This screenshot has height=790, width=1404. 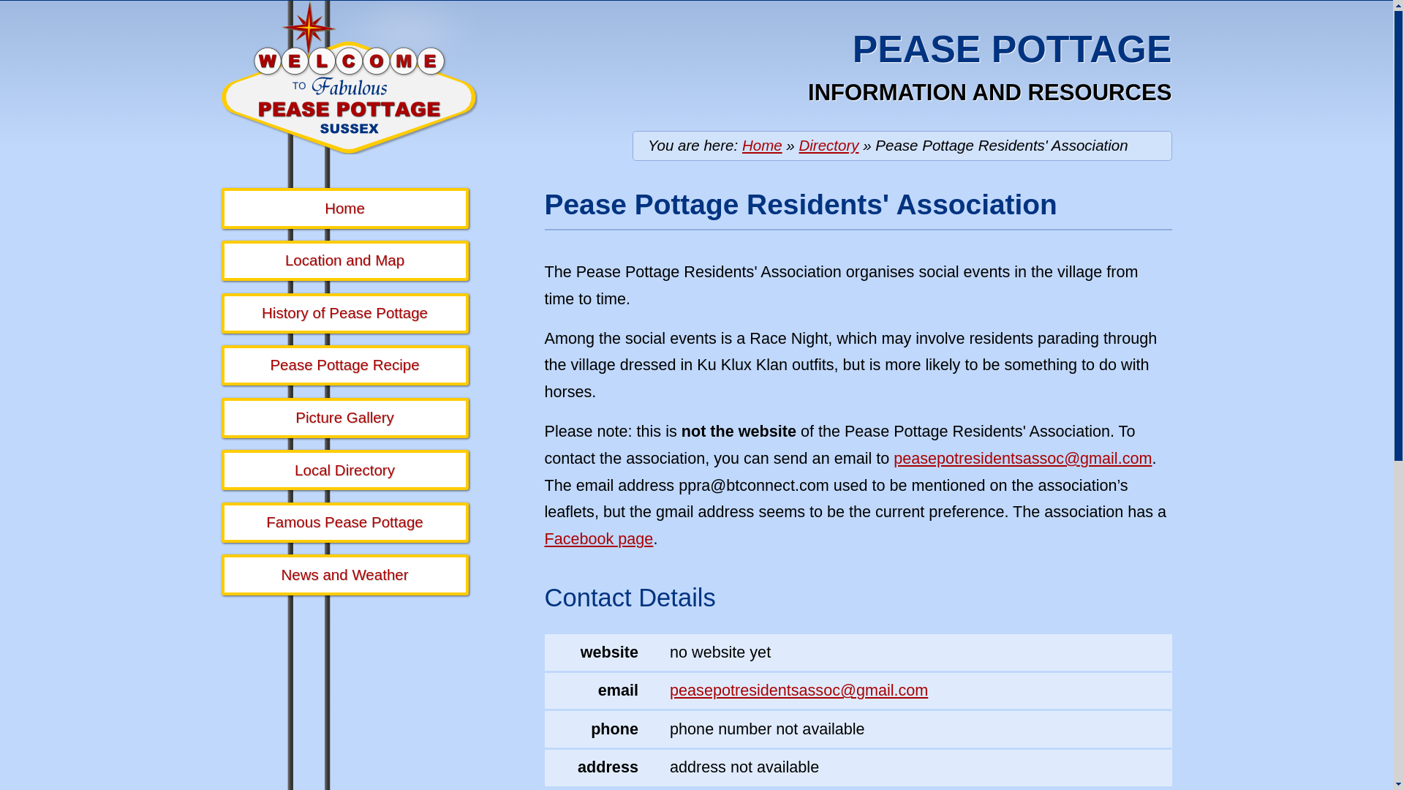 What do you see at coordinates (344, 470) in the screenshot?
I see `Local Directory` at bounding box center [344, 470].